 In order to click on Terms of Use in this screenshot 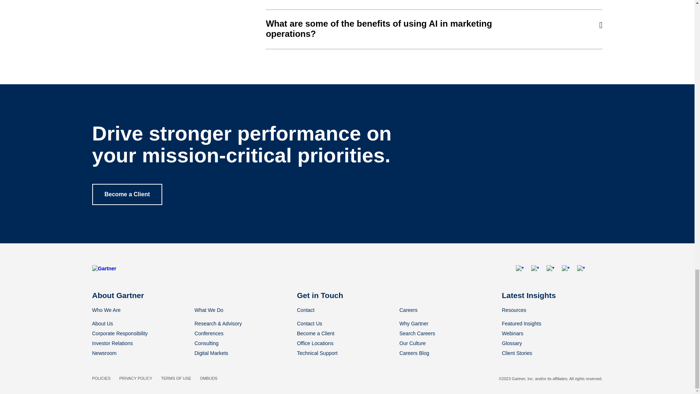, I will do `click(176, 378)`.